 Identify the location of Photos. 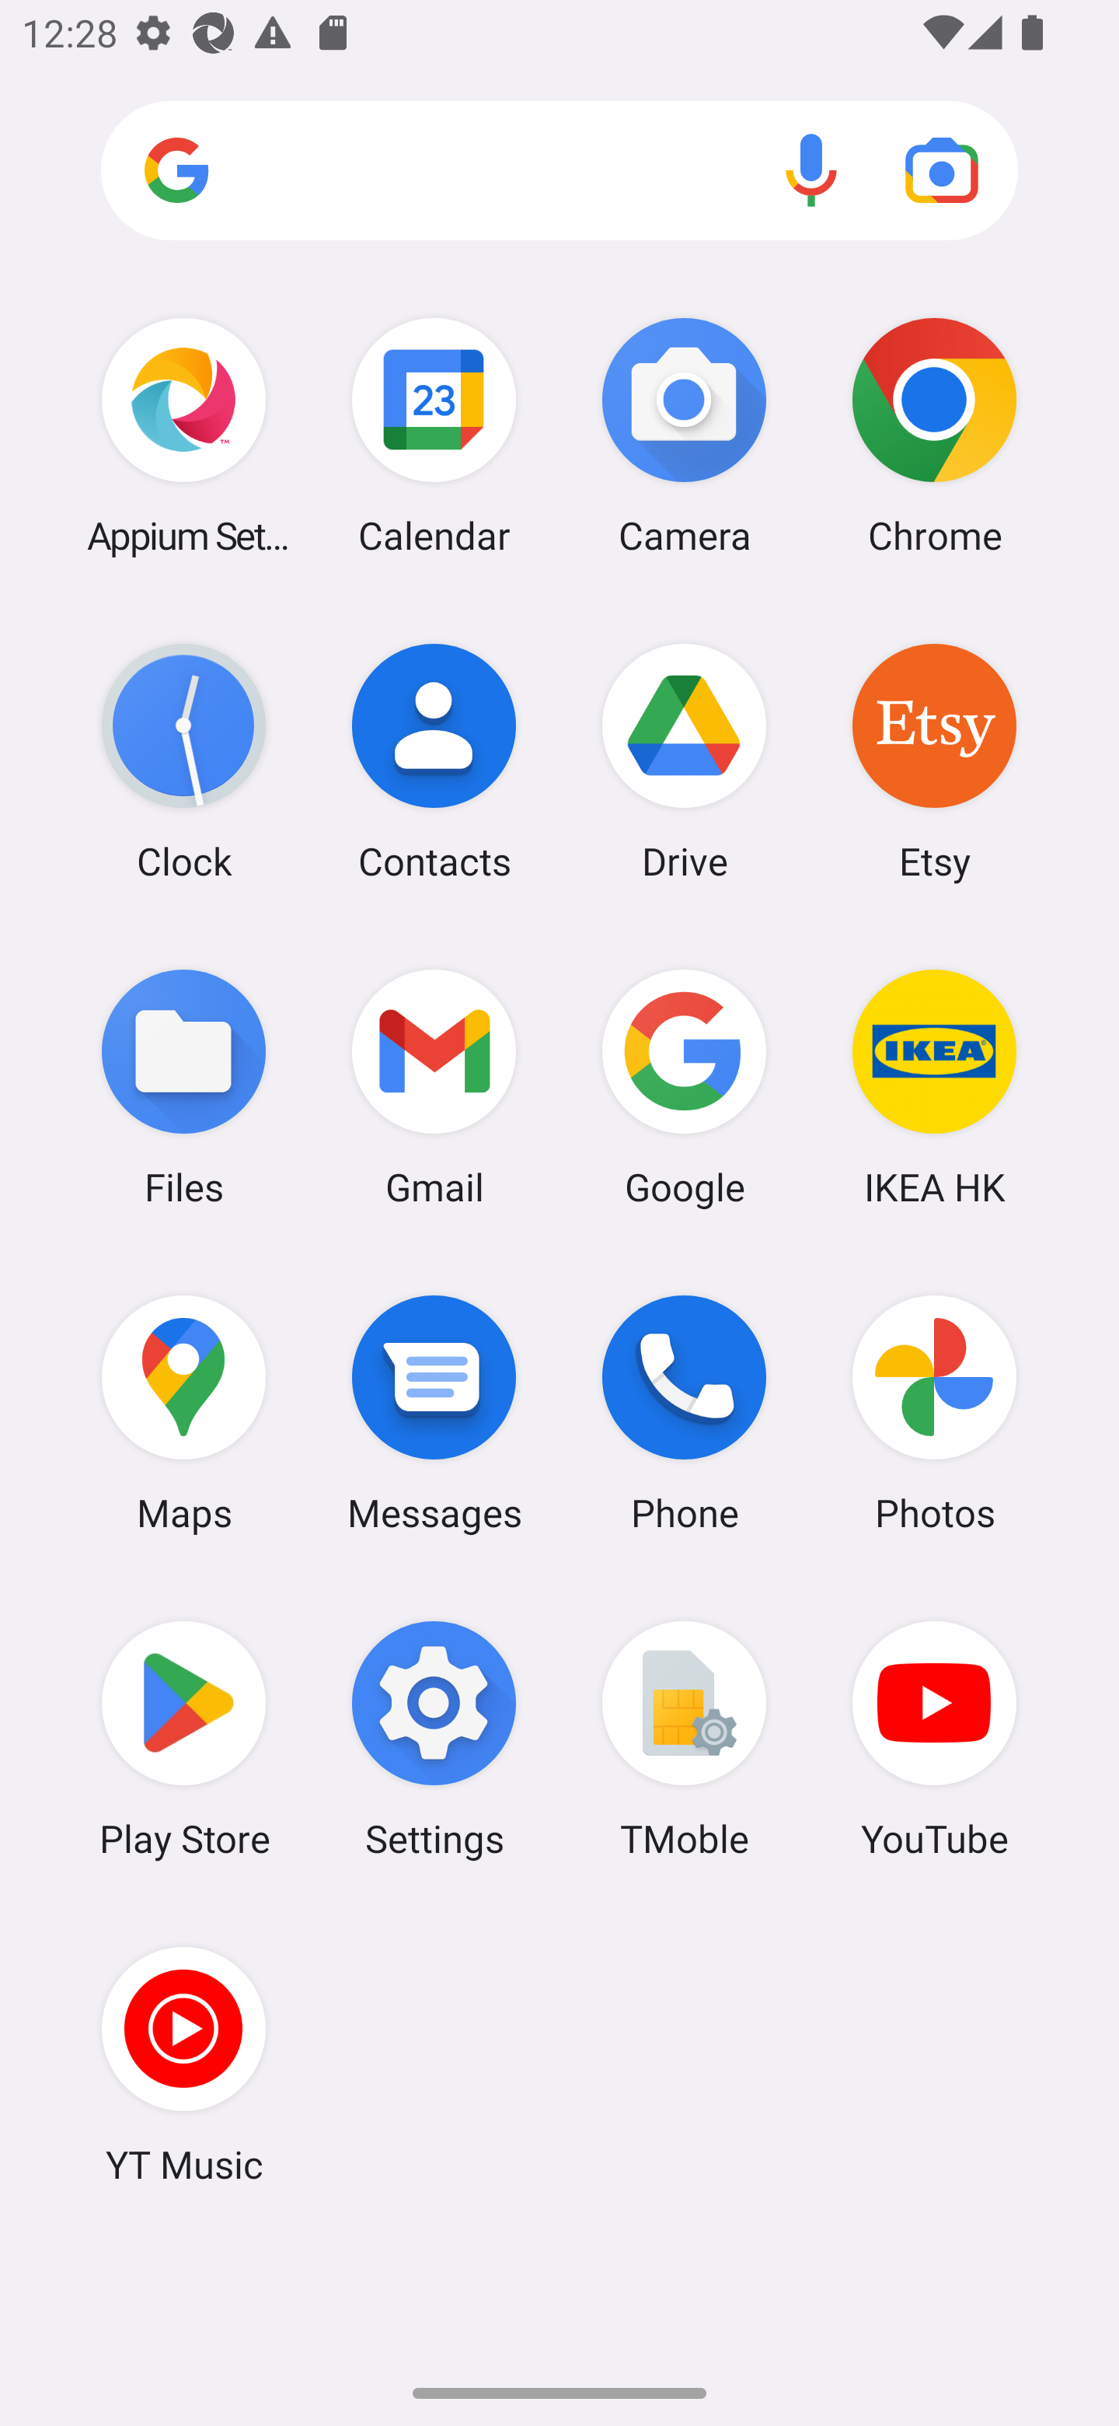
(934, 1413).